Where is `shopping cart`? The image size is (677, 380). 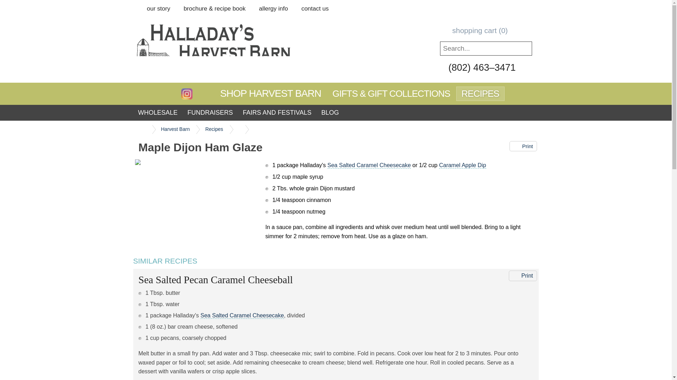 shopping cart is located at coordinates (489, 30).